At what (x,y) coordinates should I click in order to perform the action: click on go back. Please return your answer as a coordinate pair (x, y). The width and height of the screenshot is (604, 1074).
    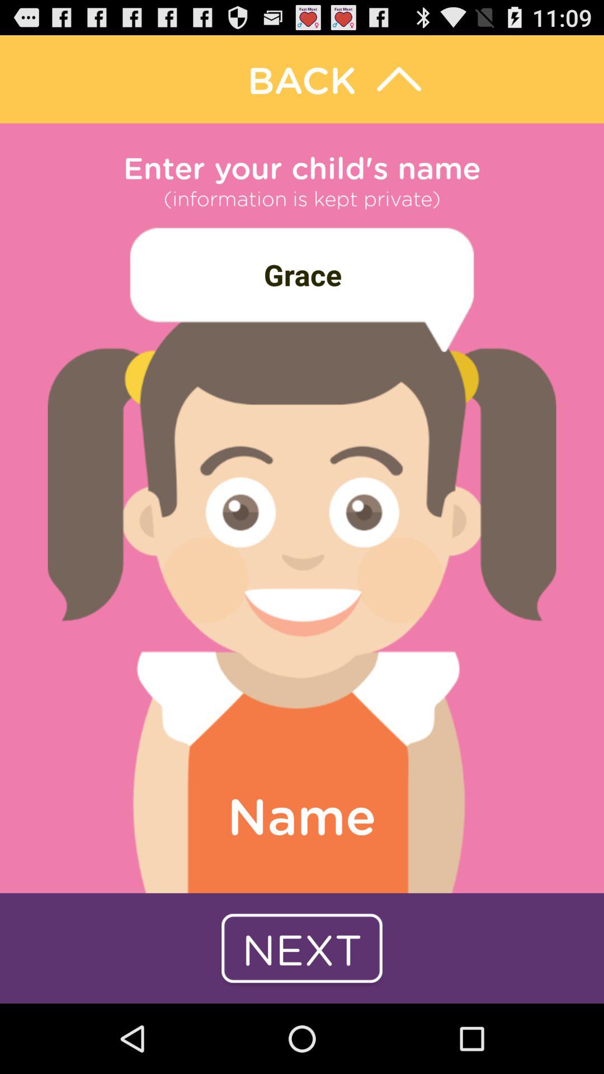
    Looking at the image, I should click on (302, 79).